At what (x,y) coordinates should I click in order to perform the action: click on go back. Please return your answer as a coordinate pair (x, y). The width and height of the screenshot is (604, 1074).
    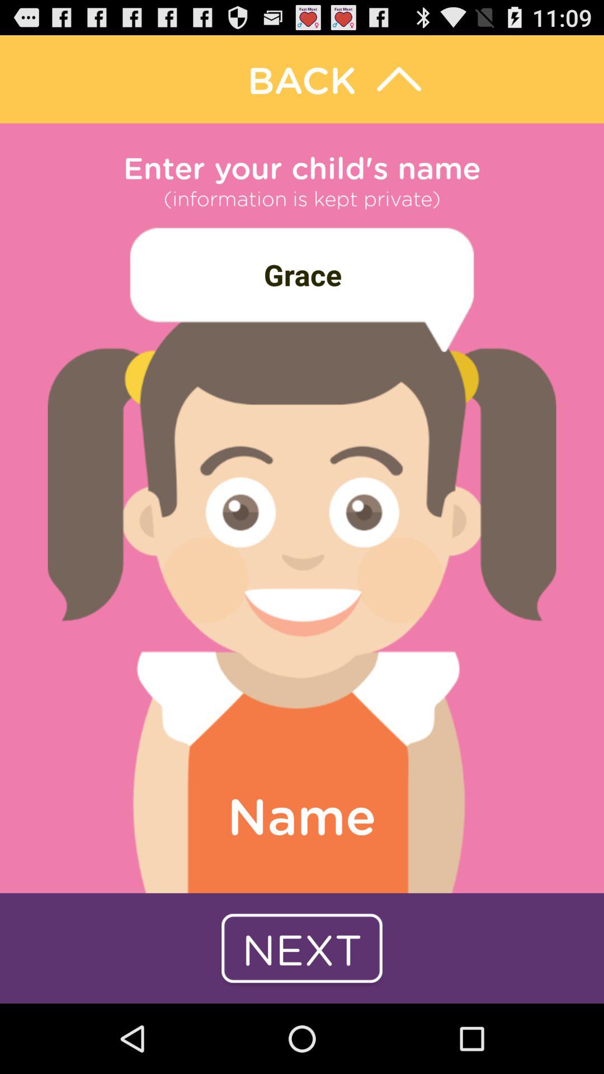
    Looking at the image, I should click on (302, 79).